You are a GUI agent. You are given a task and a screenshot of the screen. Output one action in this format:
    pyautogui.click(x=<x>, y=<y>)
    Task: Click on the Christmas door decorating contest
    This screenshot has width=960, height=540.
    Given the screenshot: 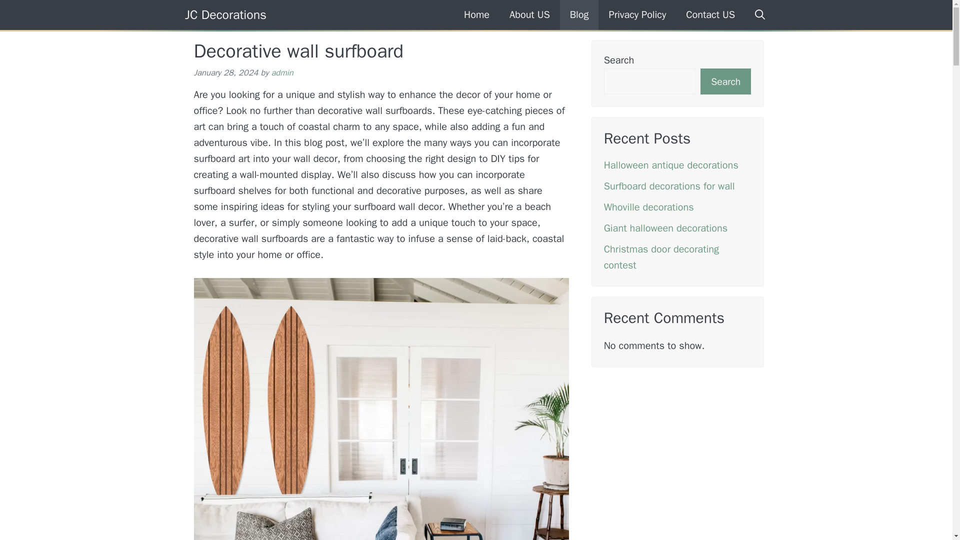 What is the action you would take?
    pyautogui.click(x=661, y=257)
    